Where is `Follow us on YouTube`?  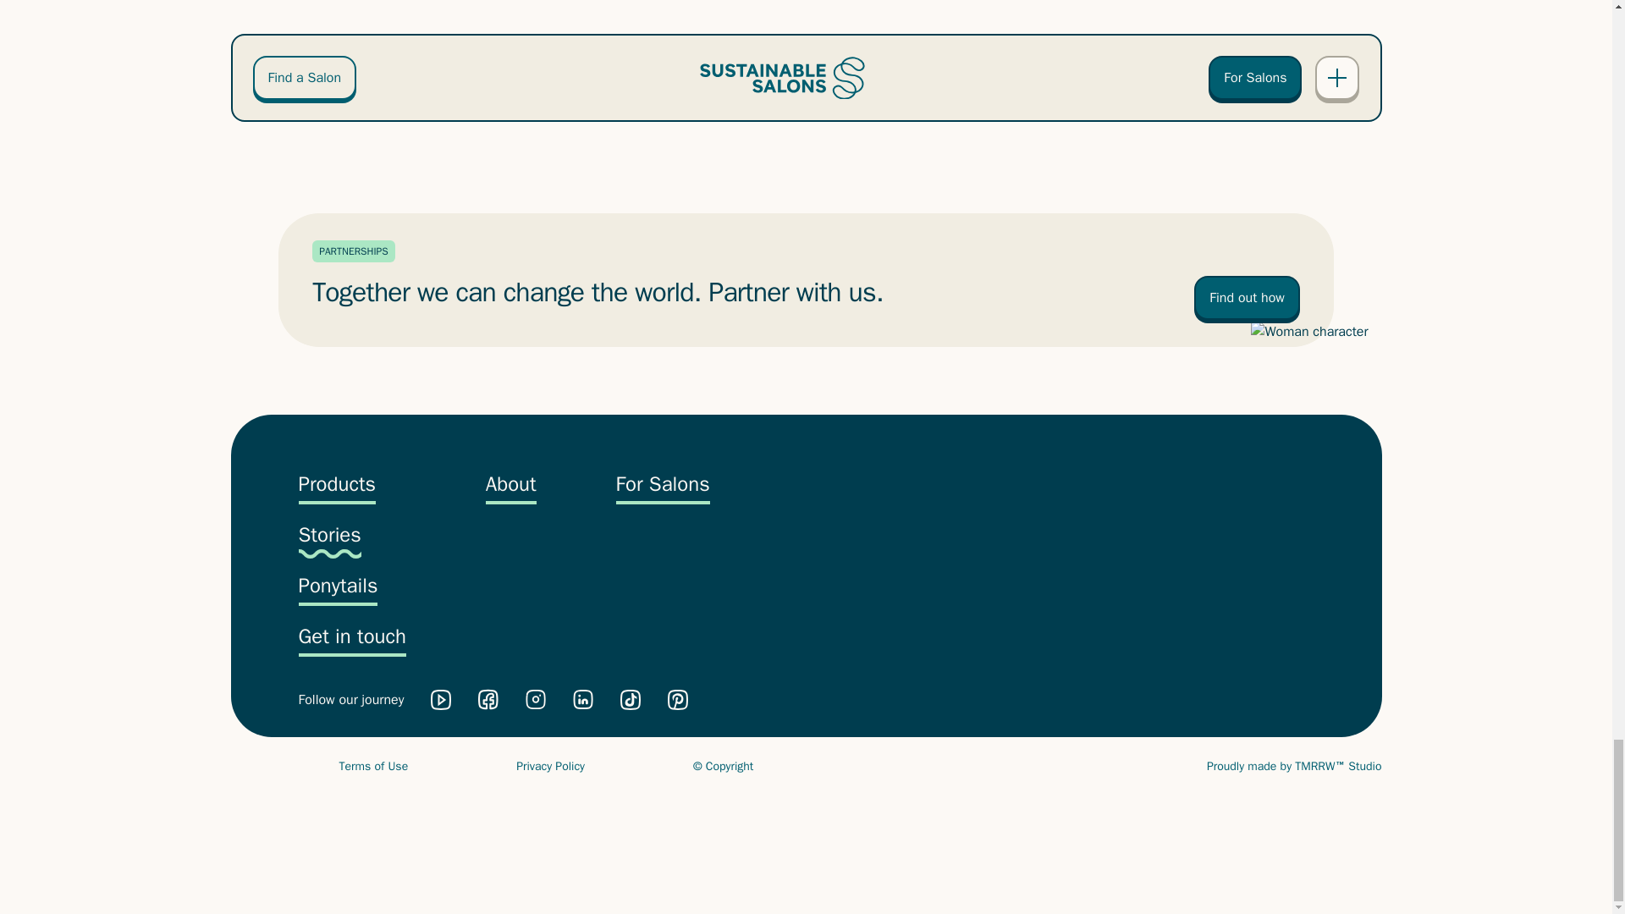
Follow us on YouTube is located at coordinates (440, 700).